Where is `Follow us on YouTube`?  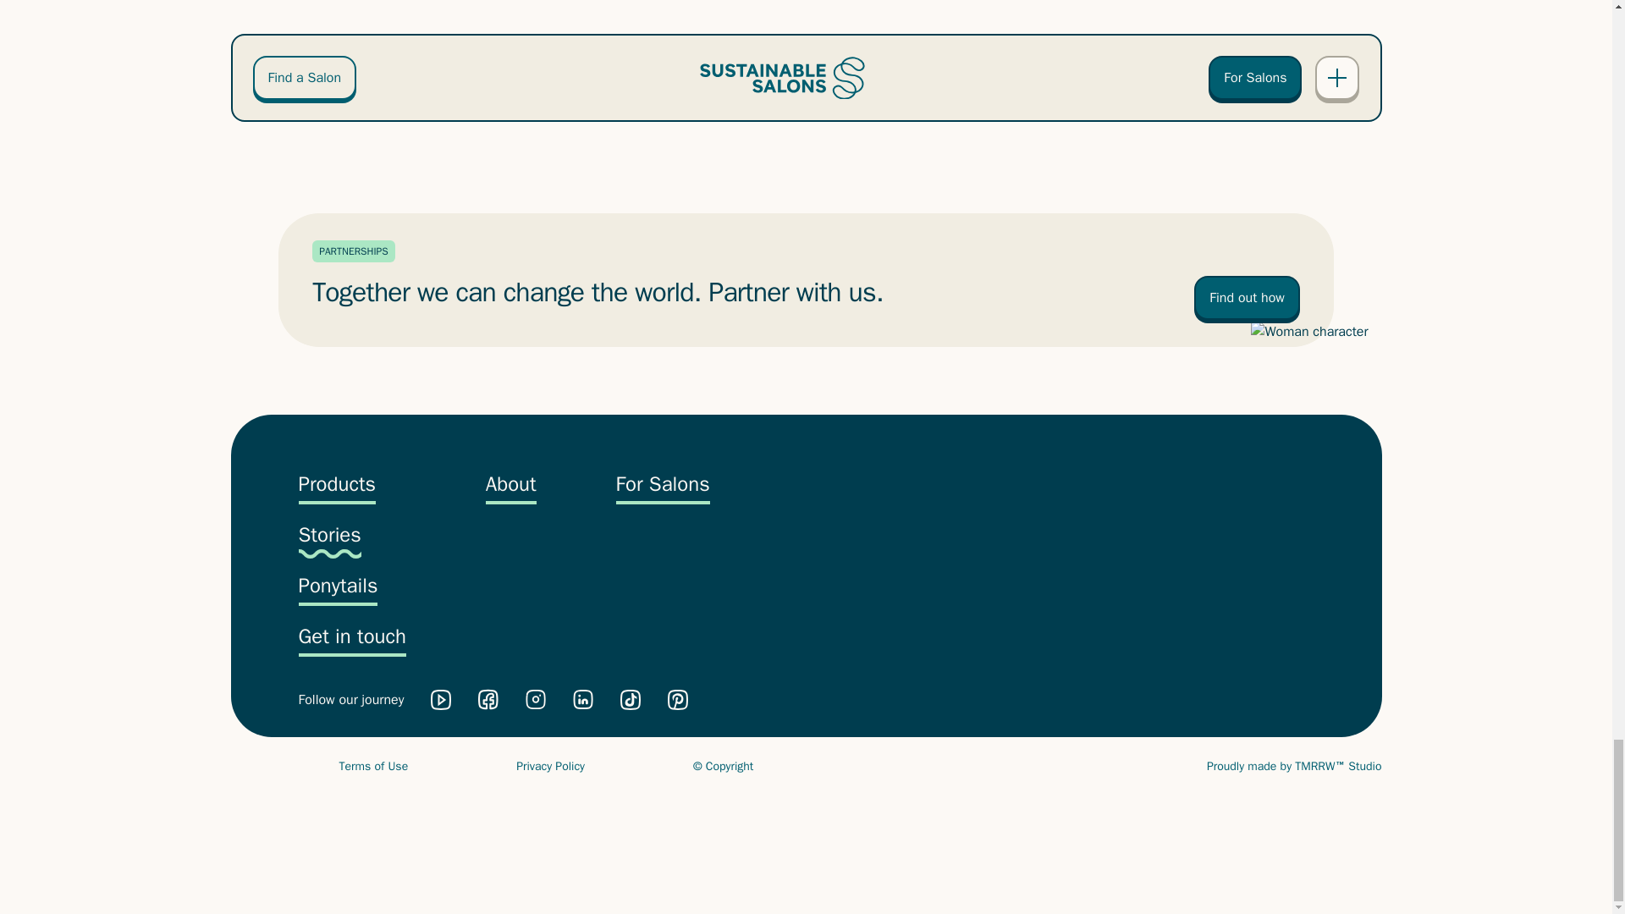
Follow us on YouTube is located at coordinates (440, 700).